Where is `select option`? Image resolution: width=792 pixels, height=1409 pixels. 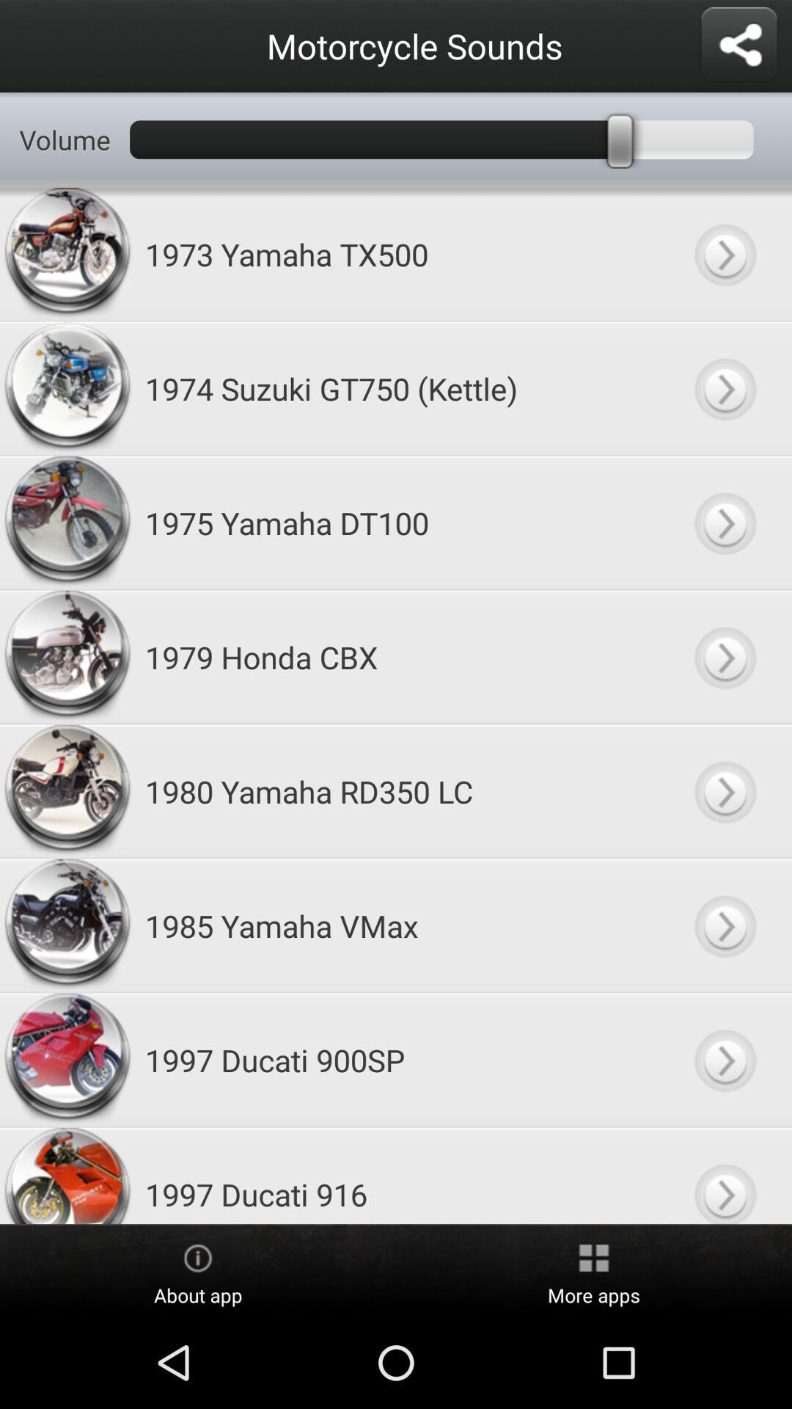 select option is located at coordinates (725, 523).